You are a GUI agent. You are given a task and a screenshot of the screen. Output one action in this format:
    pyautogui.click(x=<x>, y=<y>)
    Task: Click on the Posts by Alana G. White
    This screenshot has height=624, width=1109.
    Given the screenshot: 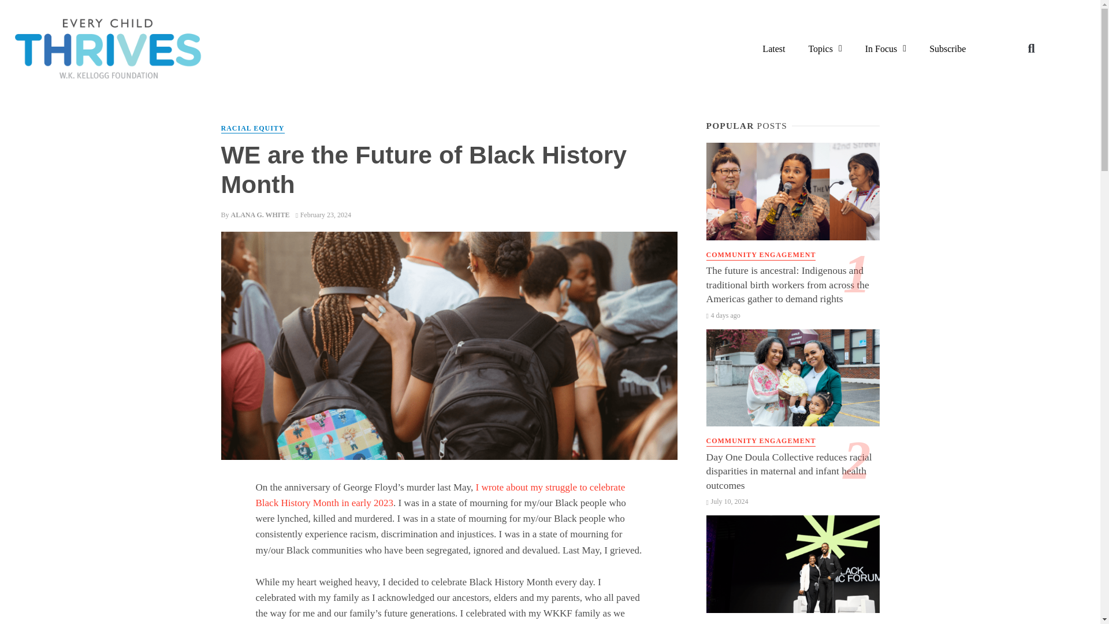 What is the action you would take?
    pyautogui.click(x=260, y=215)
    